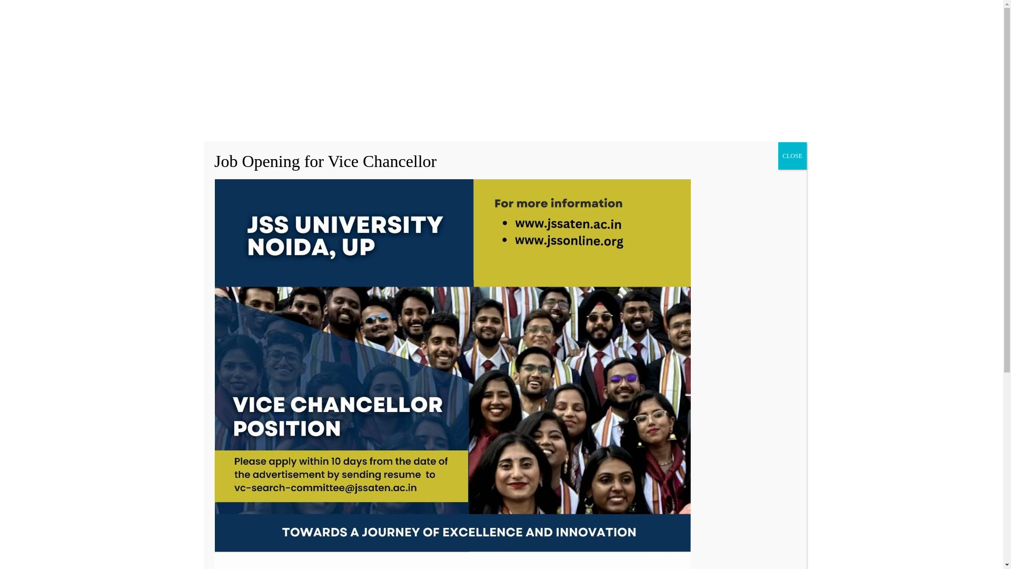 This screenshot has height=569, width=1011. What do you see at coordinates (849, 12) in the screenshot?
I see `Email Login` at bounding box center [849, 12].